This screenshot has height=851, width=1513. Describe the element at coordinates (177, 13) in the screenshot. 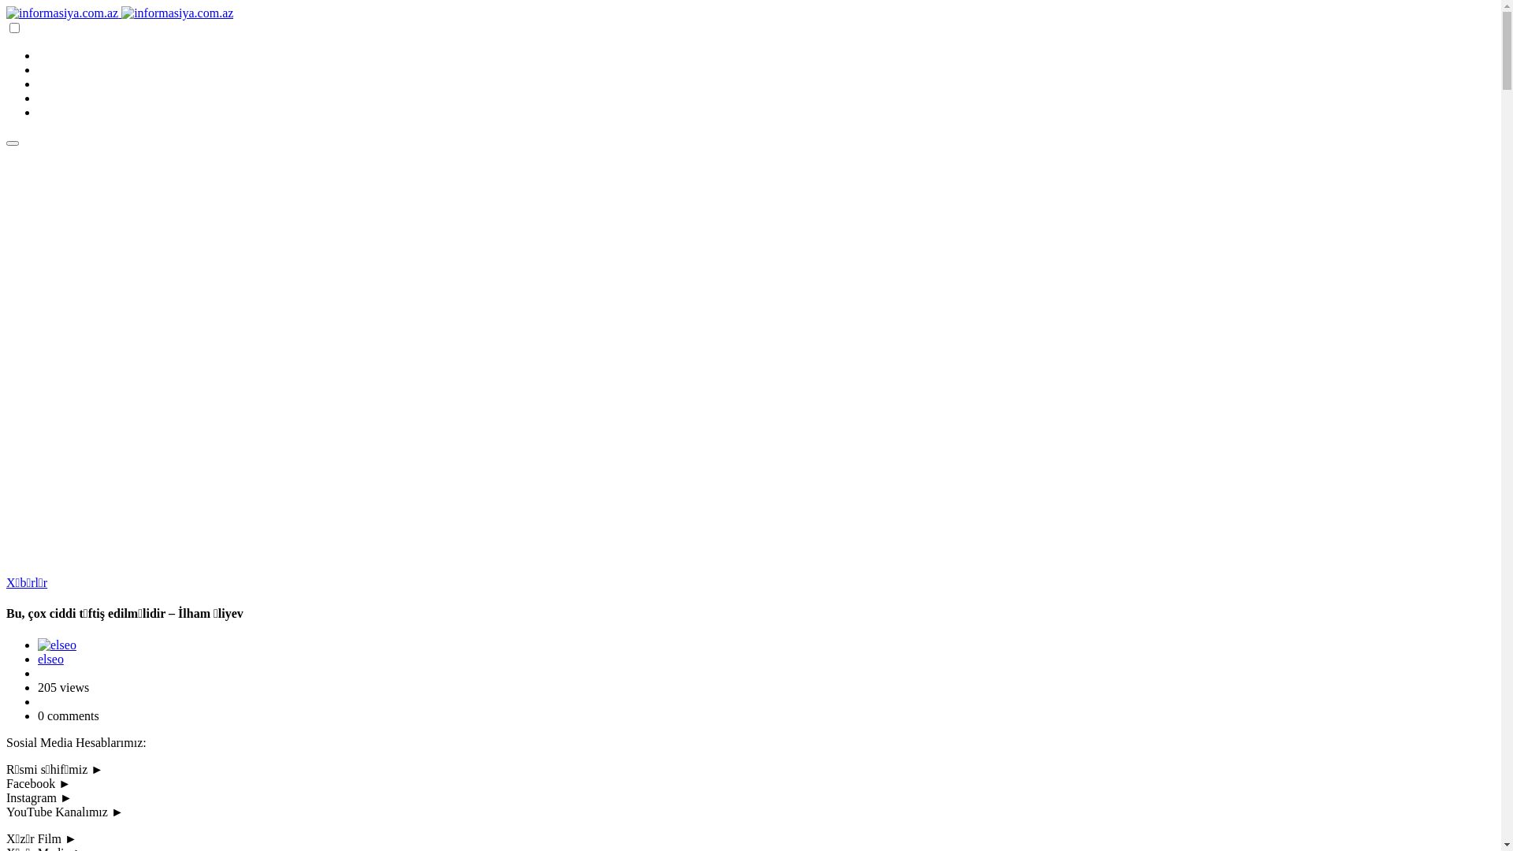

I see `informasiya.com.az` at that location.